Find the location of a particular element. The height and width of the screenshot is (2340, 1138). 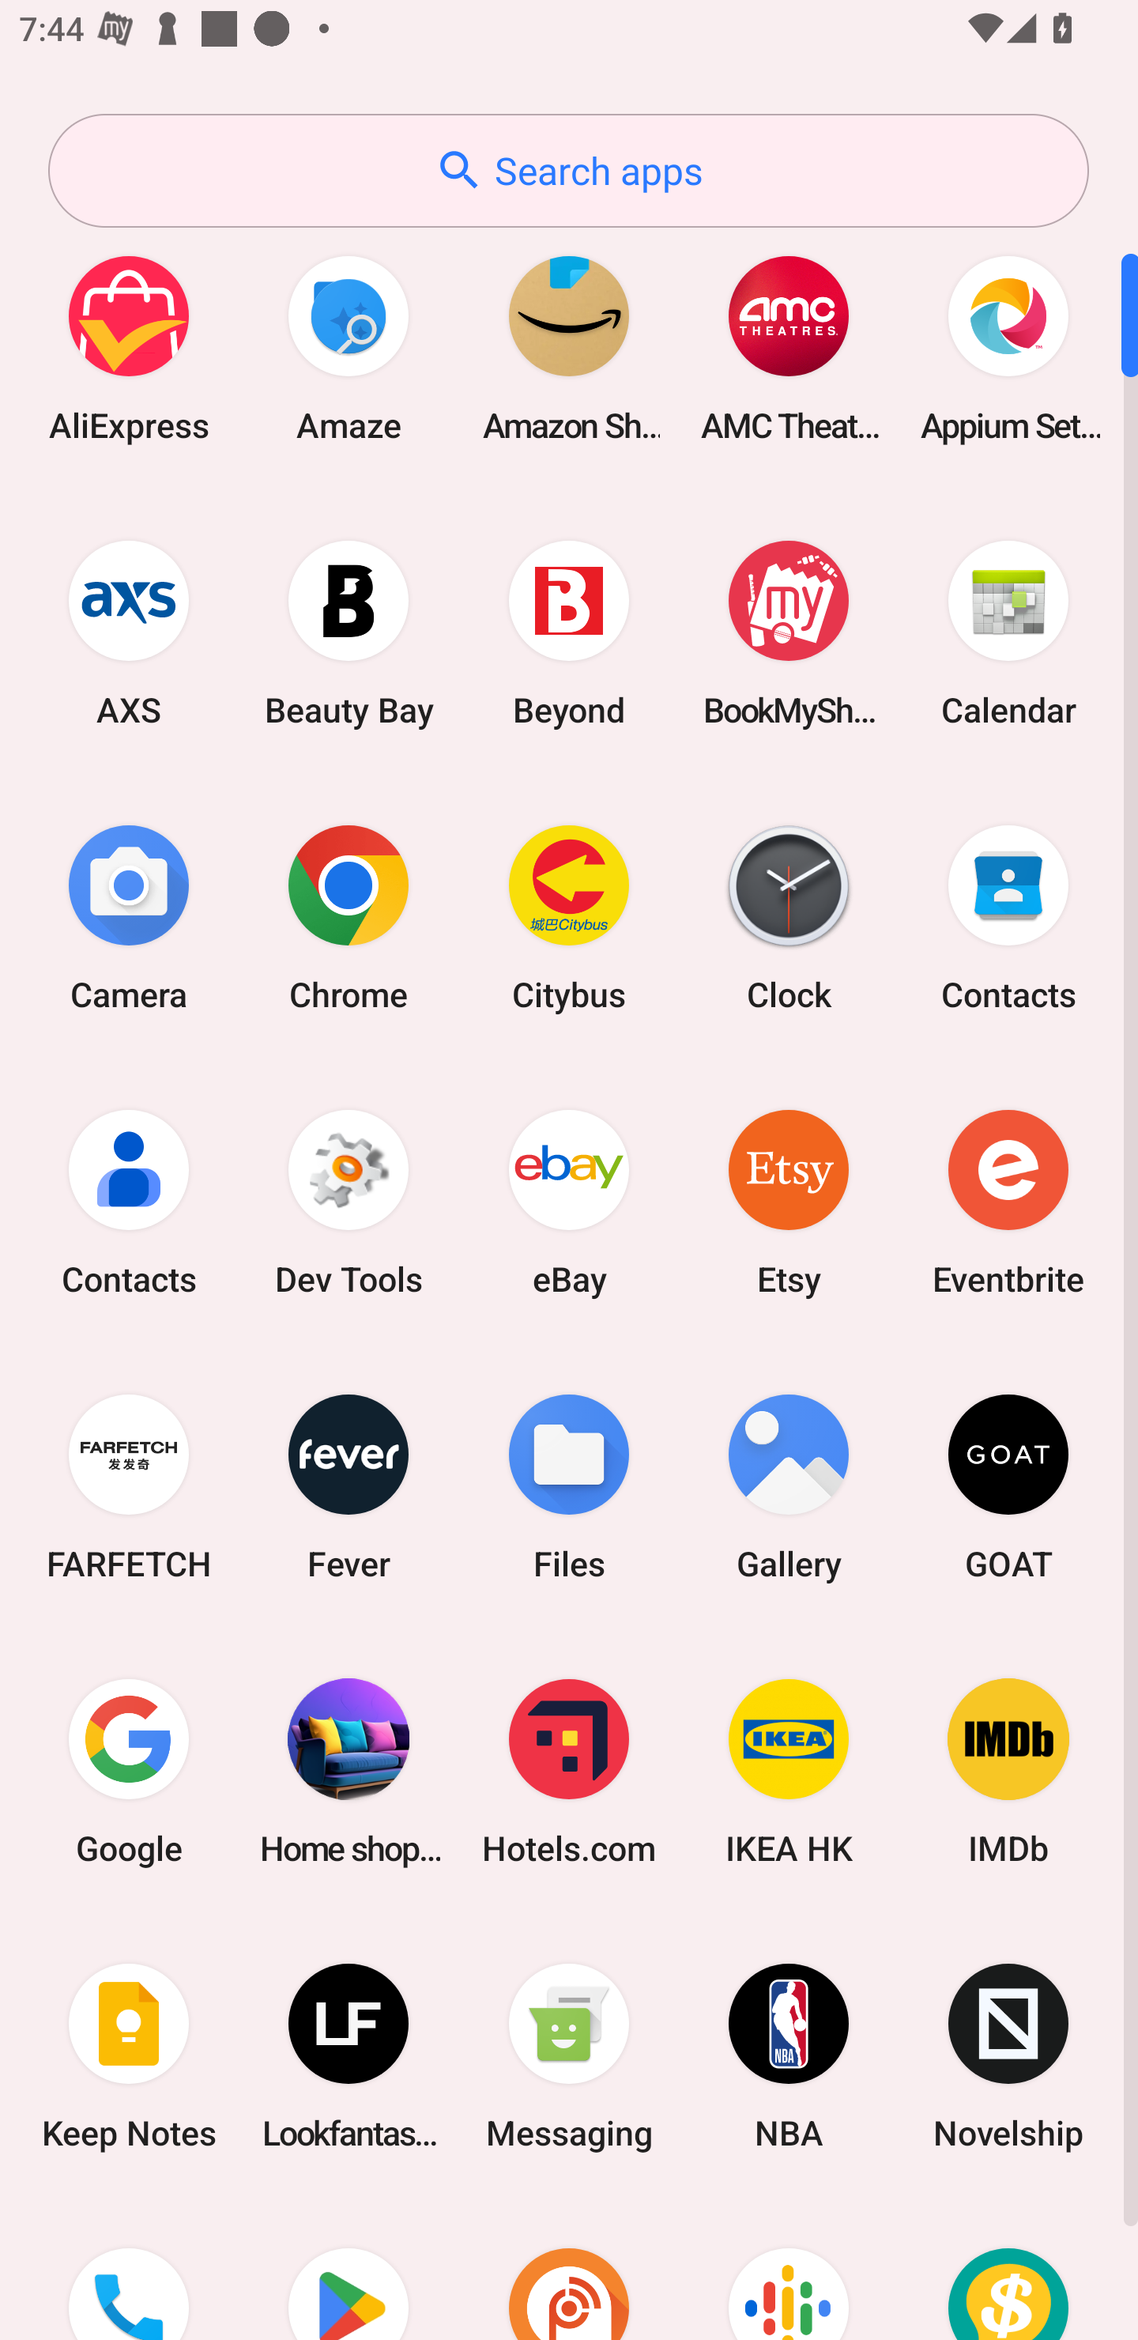

Files is located at coordinates (569, 1486).